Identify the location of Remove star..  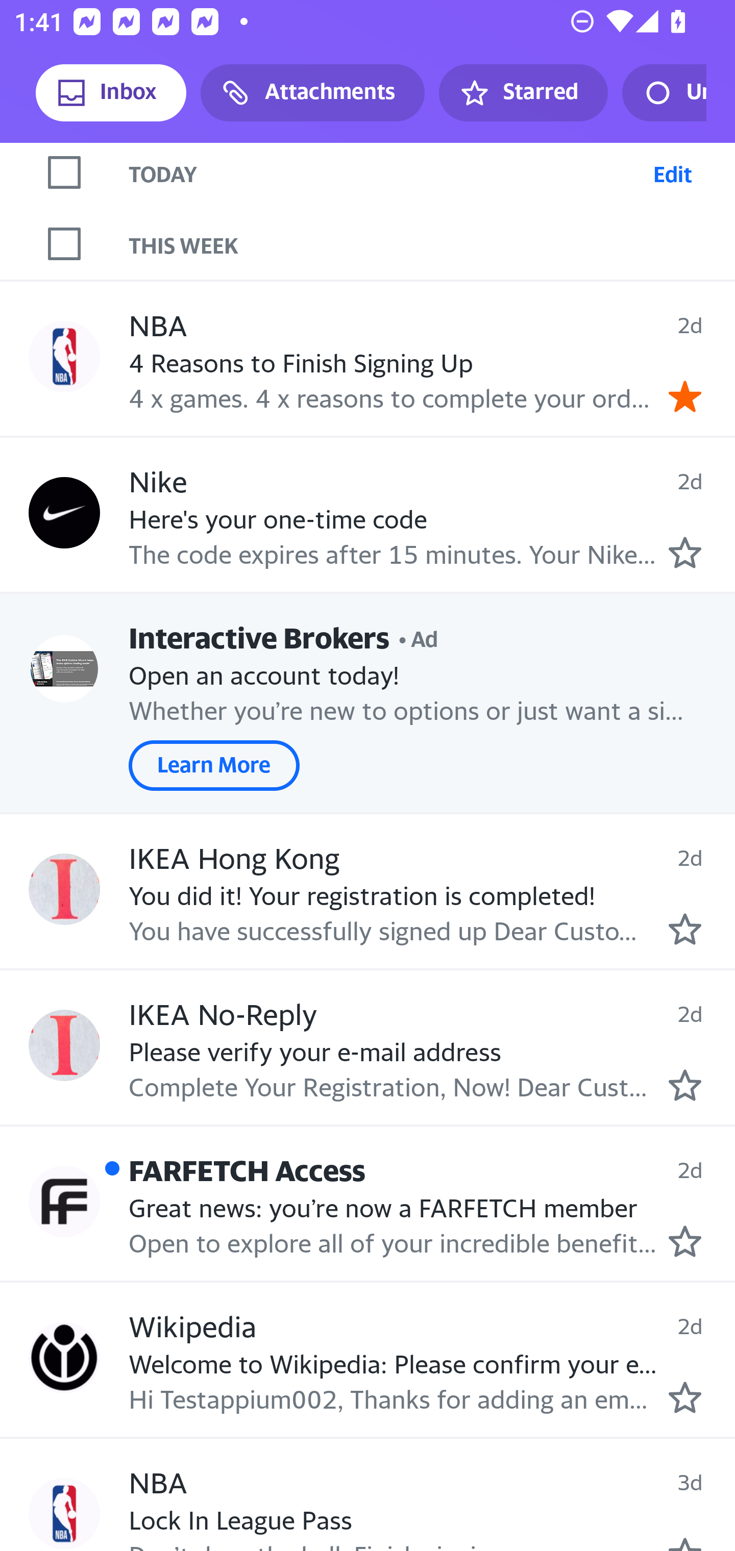
(685, 396).